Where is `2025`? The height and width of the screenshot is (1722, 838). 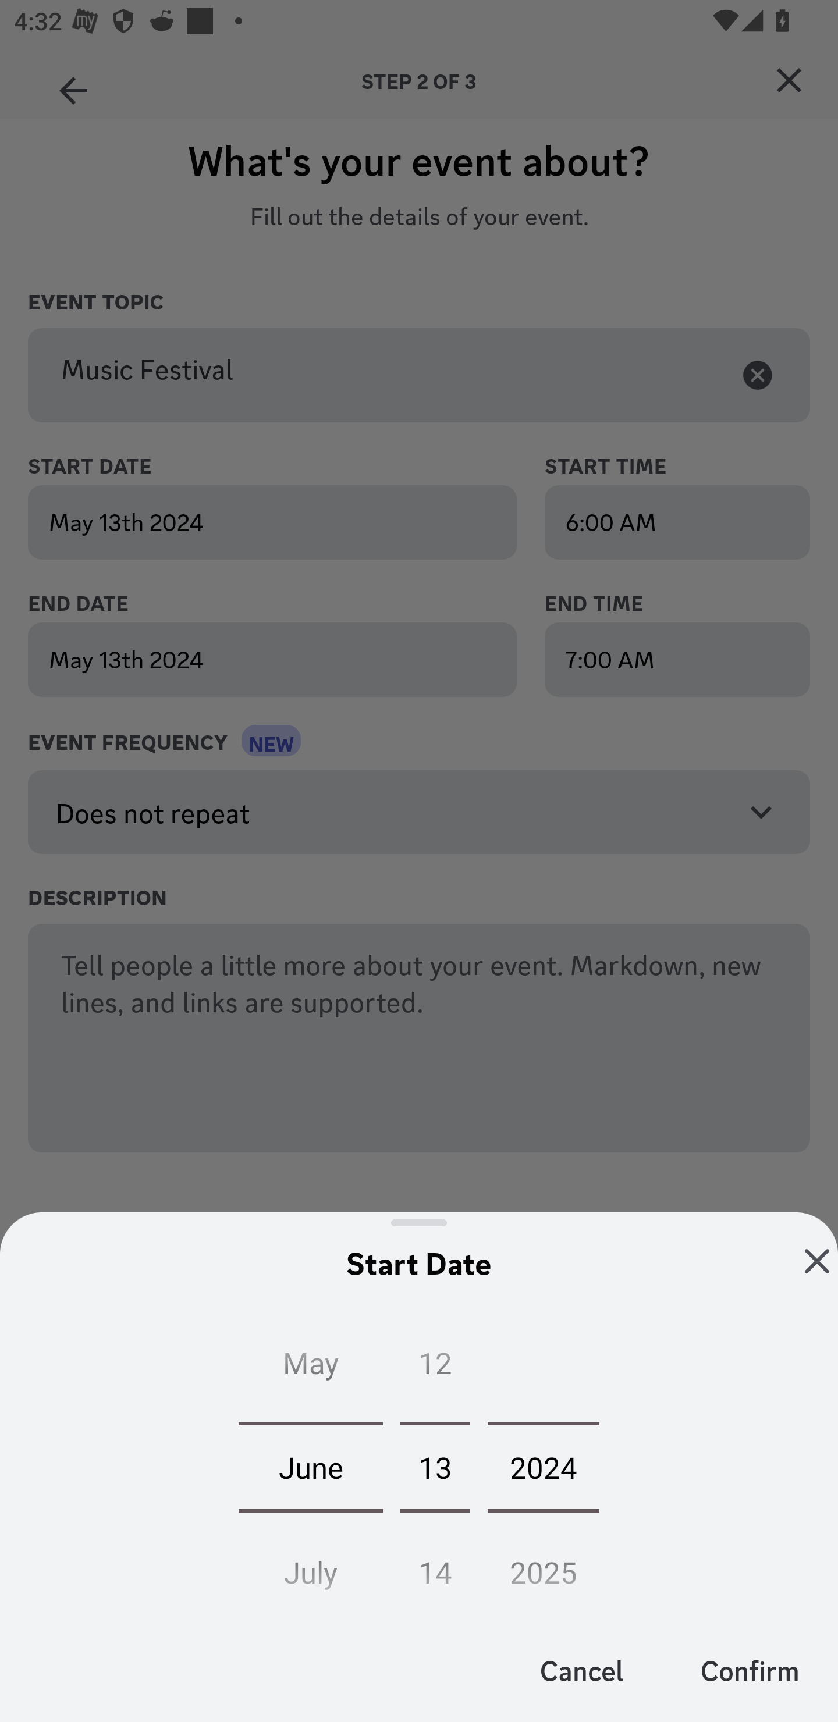
2025 is located at coordinates (544, 1566).